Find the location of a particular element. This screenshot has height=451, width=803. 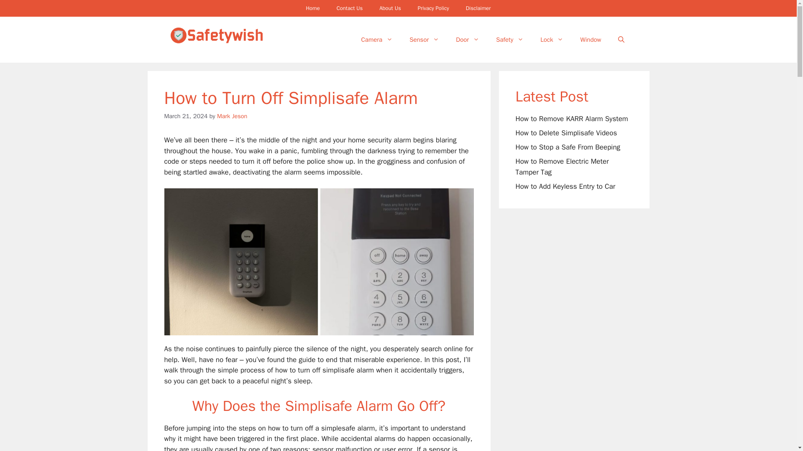

Sensor is located at coordinates (424, 39).